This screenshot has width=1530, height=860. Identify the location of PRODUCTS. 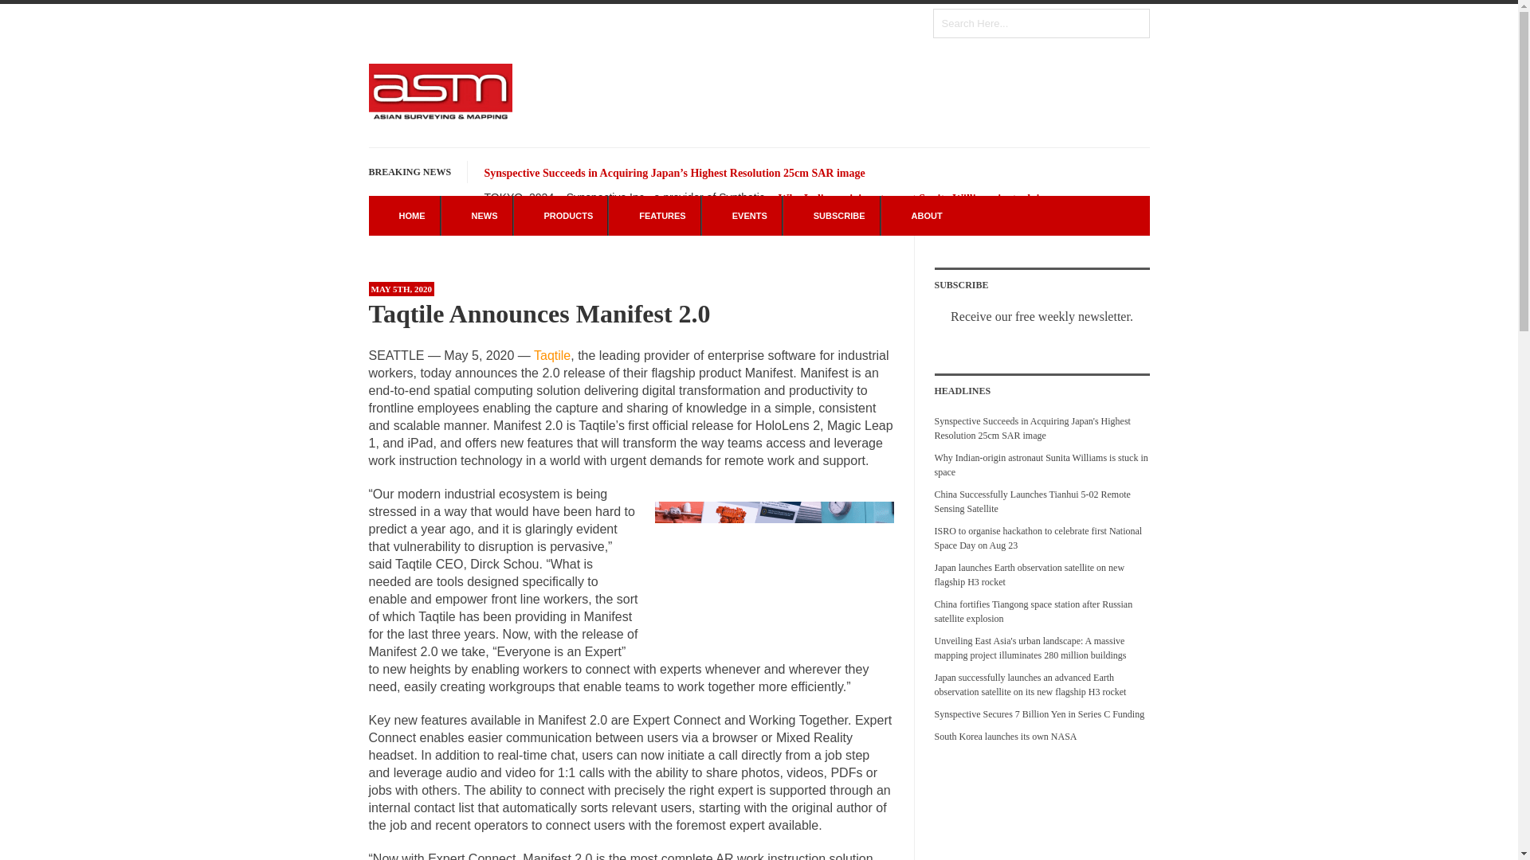
(560, 215).